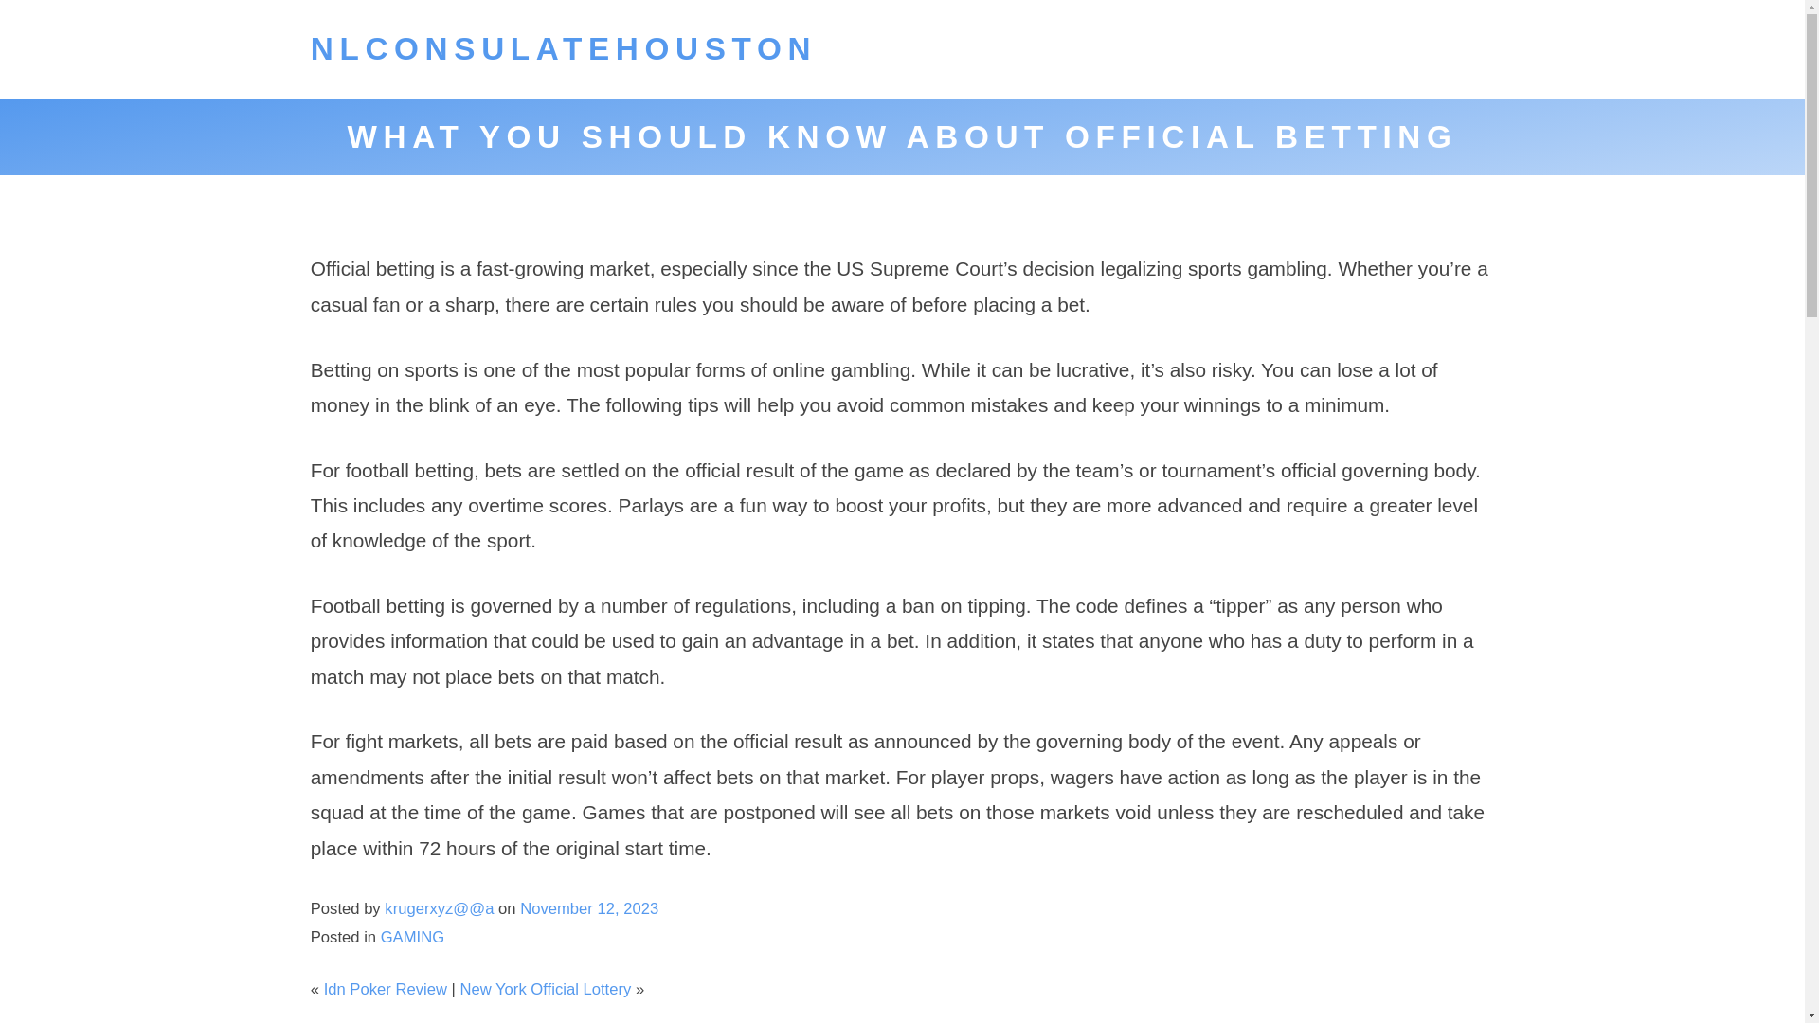 The width and height of the screenshot is (1819, 1023). I want to click on NLCONSULATEHOUSTON, so click(564, 49).